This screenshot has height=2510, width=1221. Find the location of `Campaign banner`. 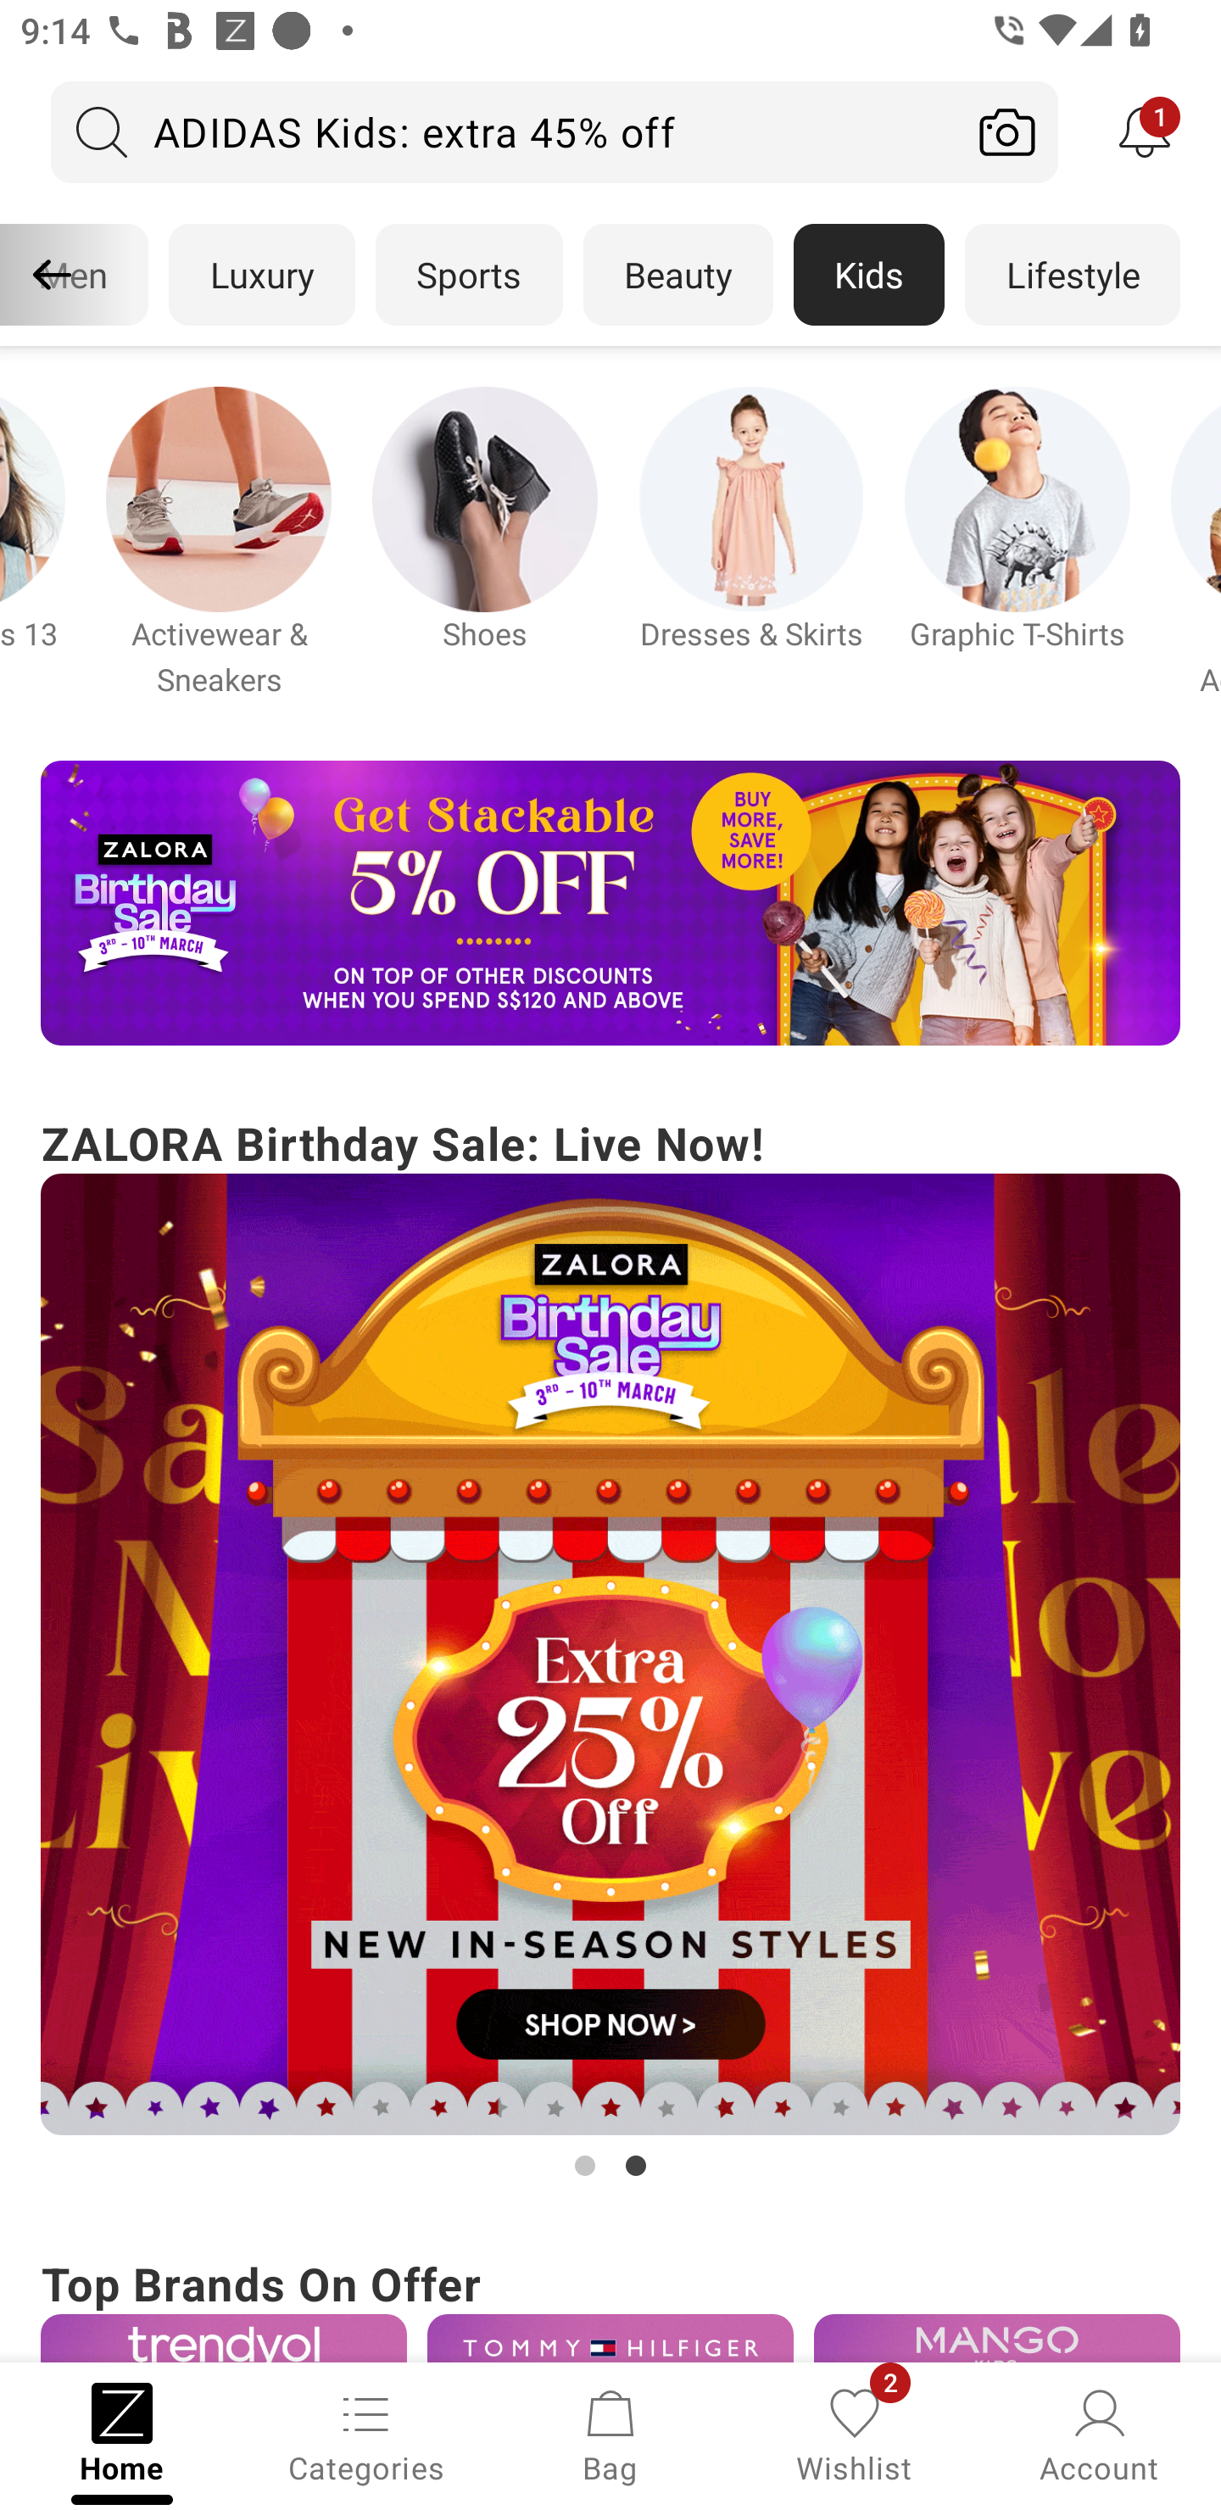

Campaign banner is located at coordinates (610, 1655).